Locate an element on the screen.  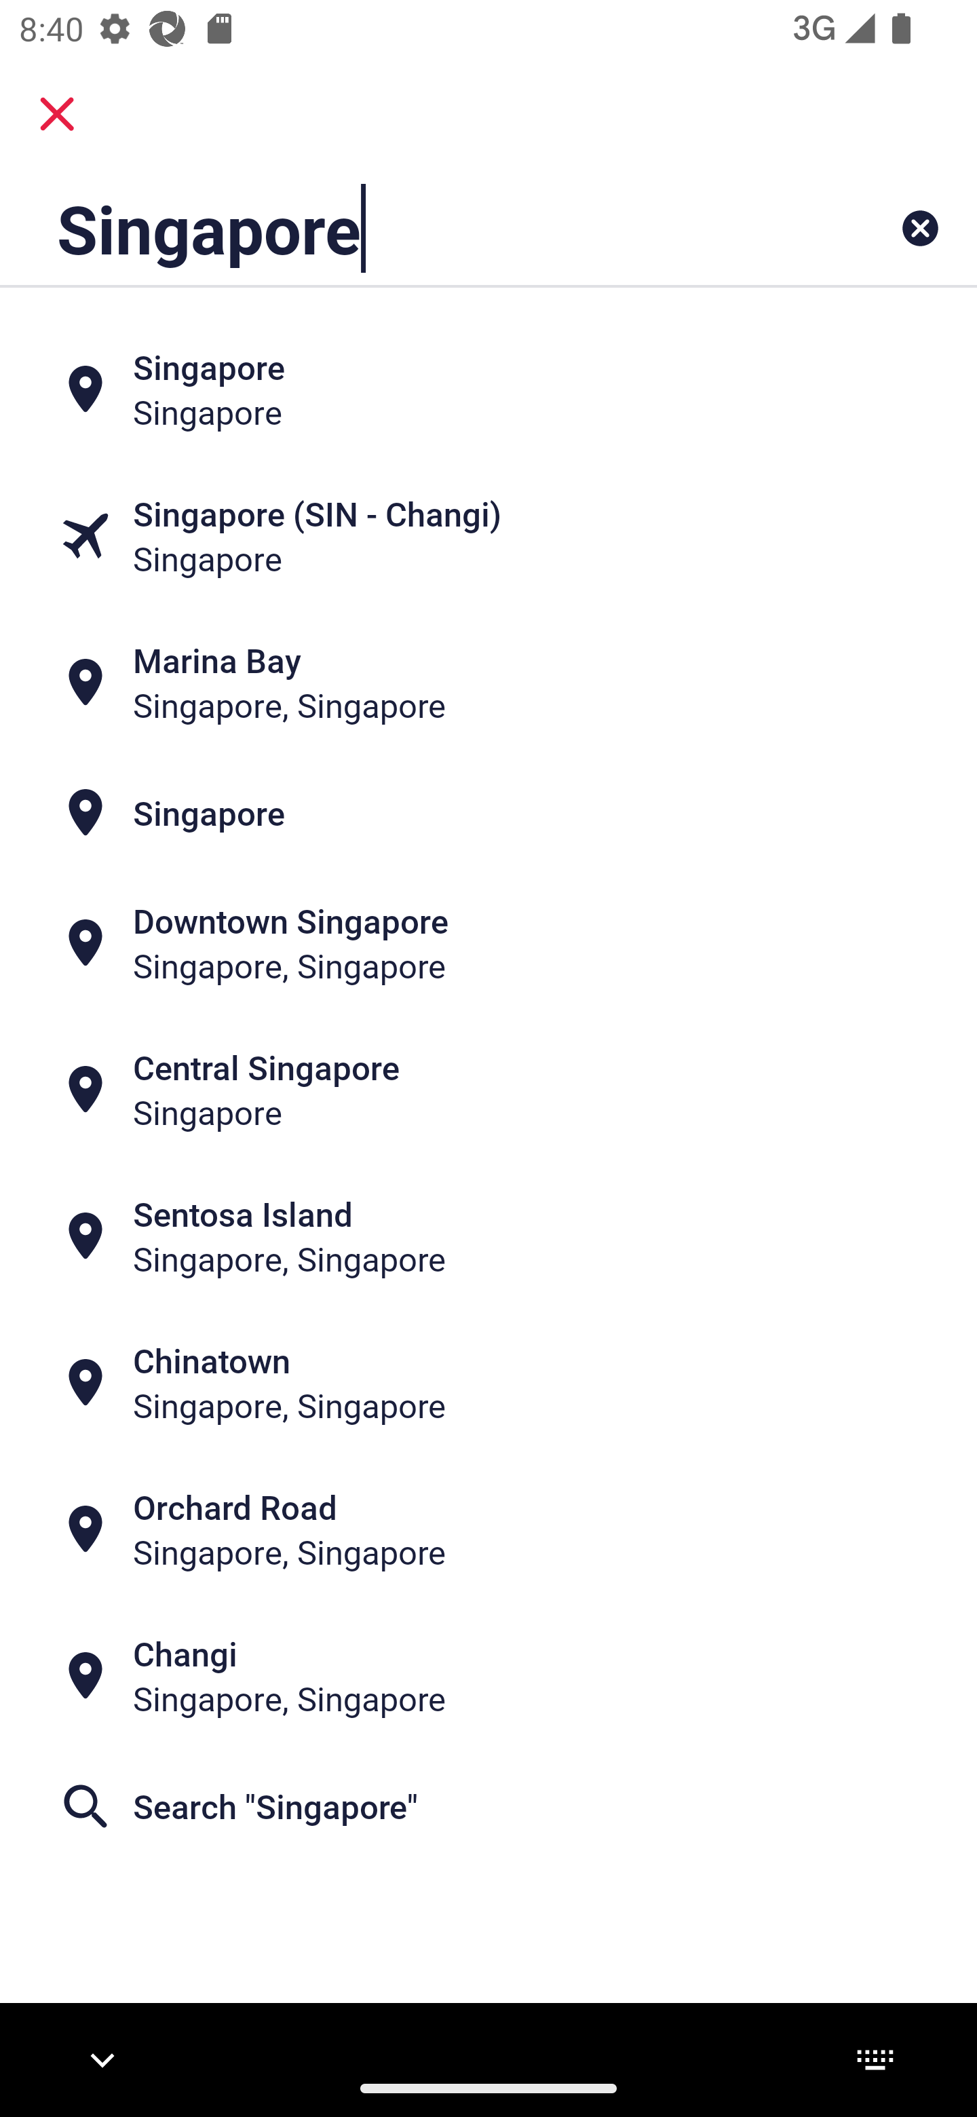
Sentosa Island Singapore, Singapore is located at coordinates (488, 1236).